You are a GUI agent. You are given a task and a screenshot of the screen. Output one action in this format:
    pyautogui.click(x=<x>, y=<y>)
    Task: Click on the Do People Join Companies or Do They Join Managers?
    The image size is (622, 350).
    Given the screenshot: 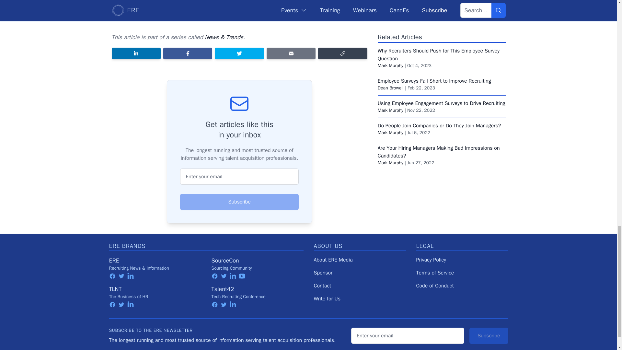 What is the action you would take?
    pyautogui.click(x=439, y=100)
    